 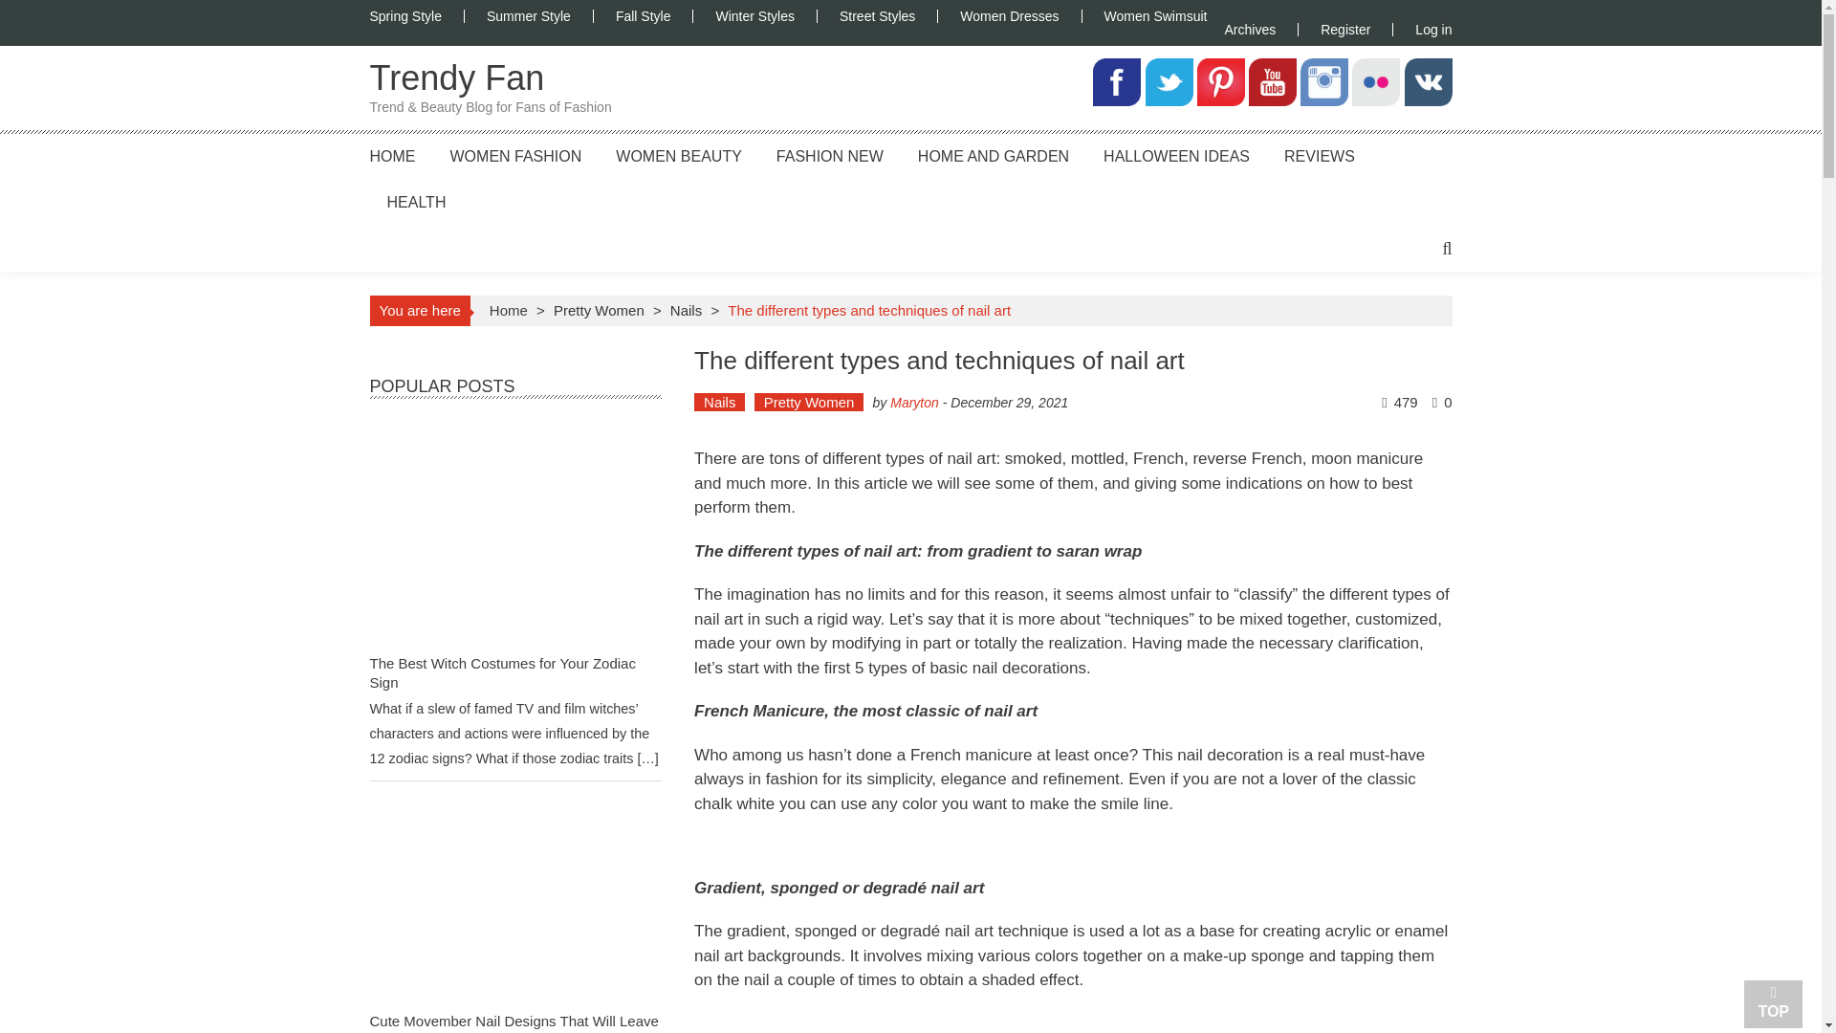 I want to click on HOME, so click(x=391, y=155).